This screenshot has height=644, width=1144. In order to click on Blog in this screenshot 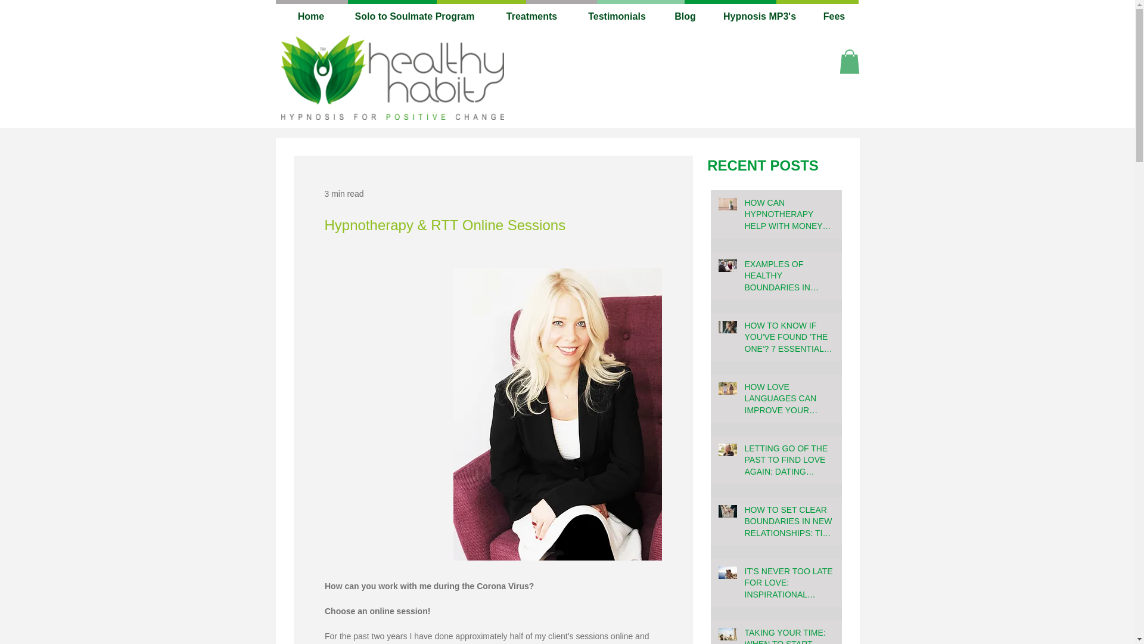, I will do `click(685, 17)`.